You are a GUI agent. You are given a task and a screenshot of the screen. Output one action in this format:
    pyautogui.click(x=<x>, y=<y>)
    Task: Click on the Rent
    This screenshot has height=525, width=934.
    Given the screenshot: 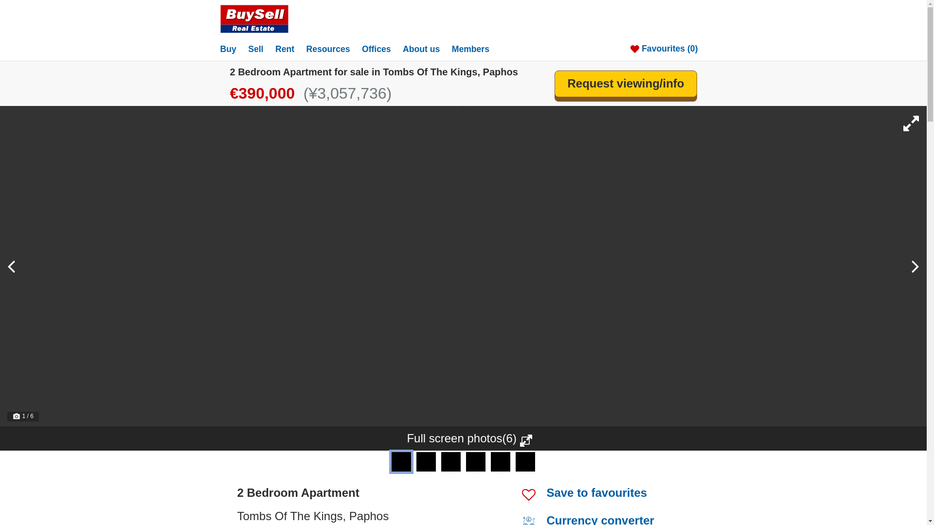 What is the action you would take?
    pyautogui.click(x=290, y=49)
    